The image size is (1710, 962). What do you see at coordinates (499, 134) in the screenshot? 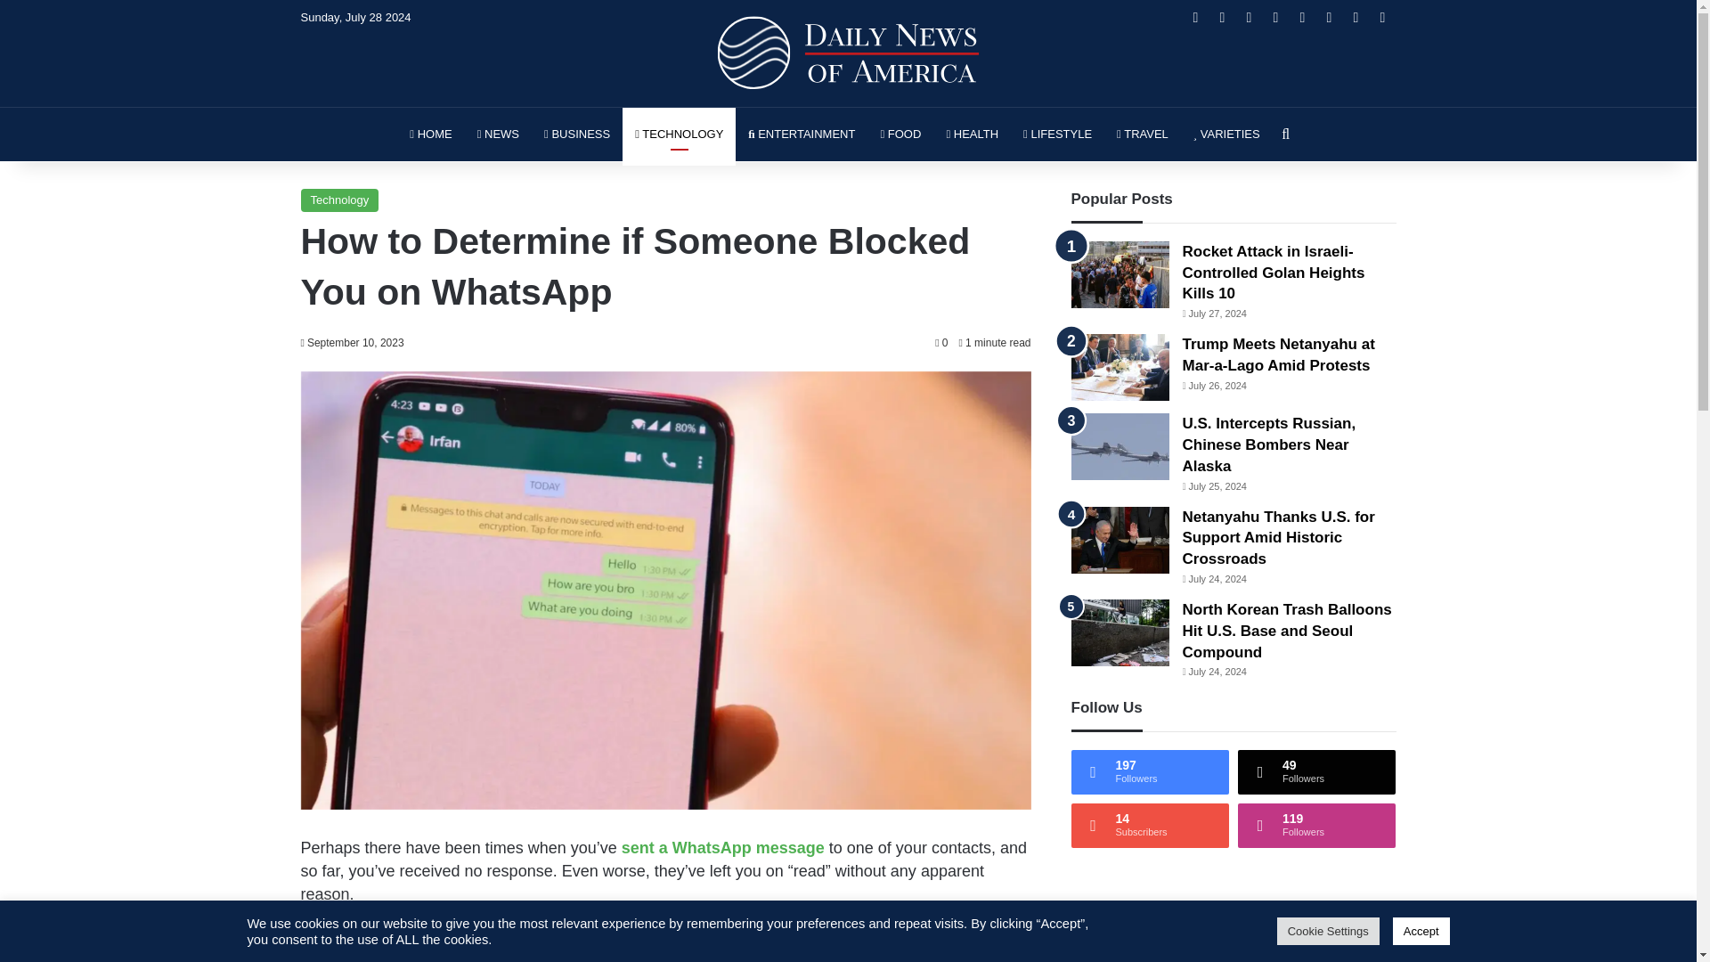
I see `NEWS` at bounding box center [499, 134].